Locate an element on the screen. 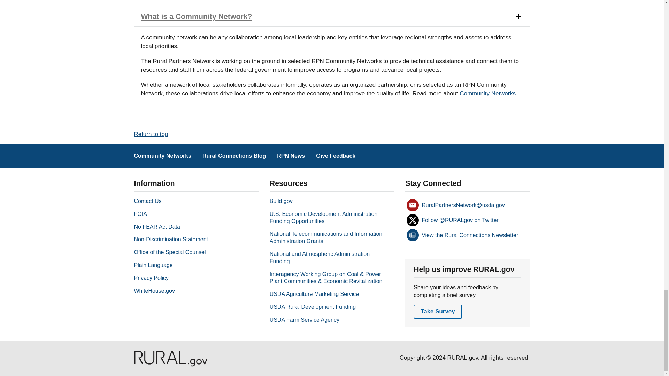 This screenshot has height=376, width=669. What is a Community Network? is located at coordinates (332, 17).